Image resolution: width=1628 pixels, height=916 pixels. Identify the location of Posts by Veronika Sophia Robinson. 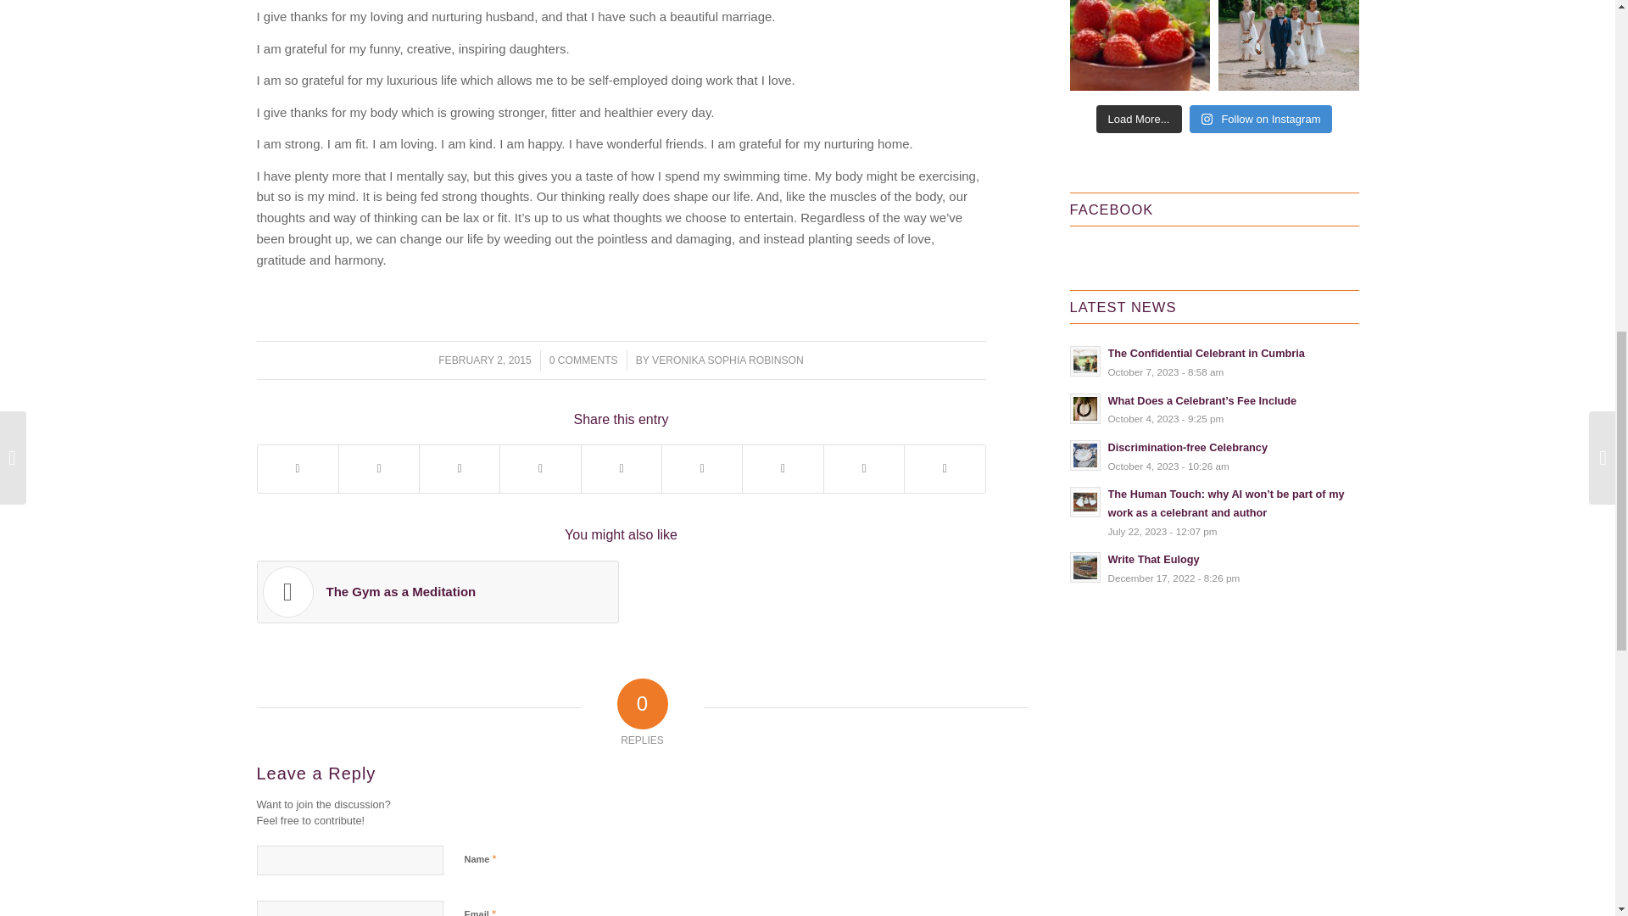
(728, 360).